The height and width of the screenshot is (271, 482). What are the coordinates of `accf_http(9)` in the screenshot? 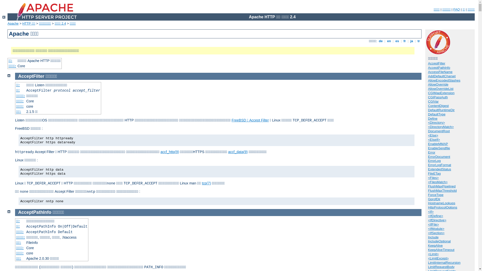 It's located at (170, 152).